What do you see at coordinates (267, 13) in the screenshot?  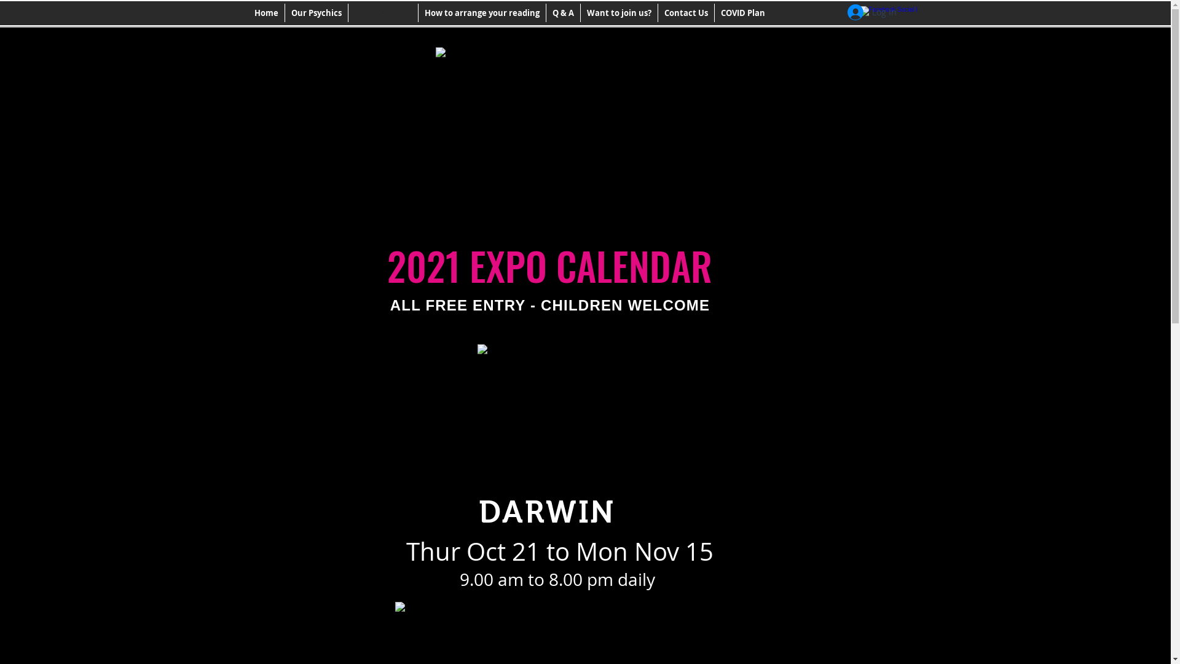 I see `Home` at bounding box center [267, 13].